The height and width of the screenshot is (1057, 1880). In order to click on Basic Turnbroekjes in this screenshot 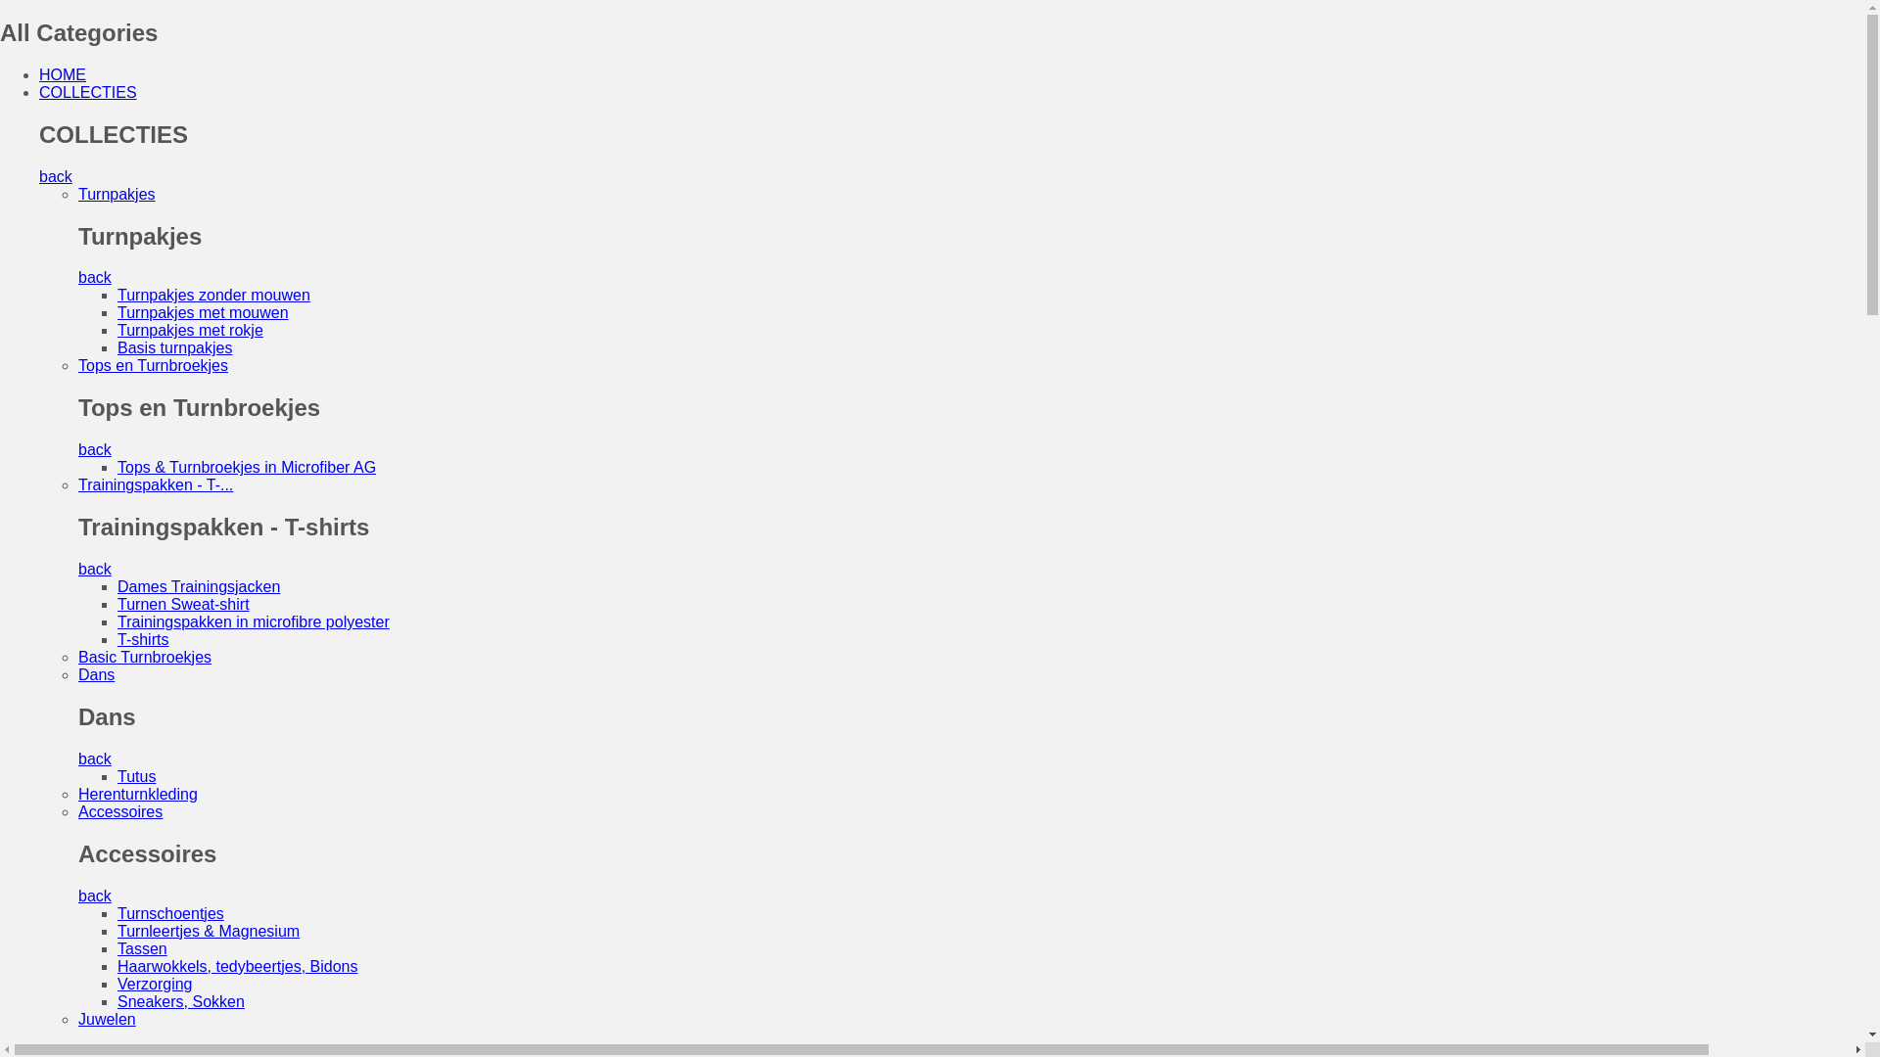, I will do `click(145, 658)`.